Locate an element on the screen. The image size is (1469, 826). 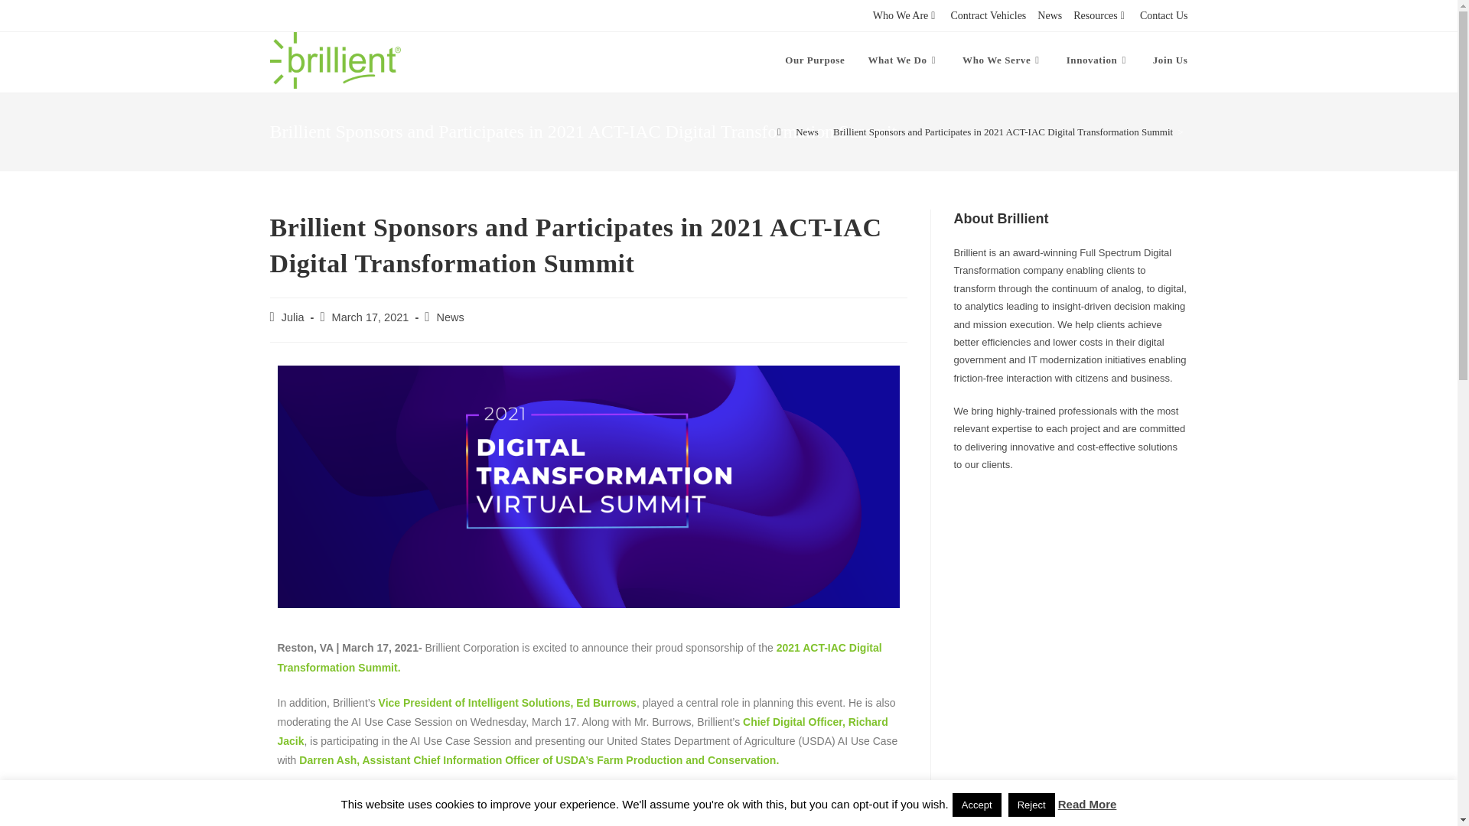
Contact Us is located at coordinates (1164, 15).